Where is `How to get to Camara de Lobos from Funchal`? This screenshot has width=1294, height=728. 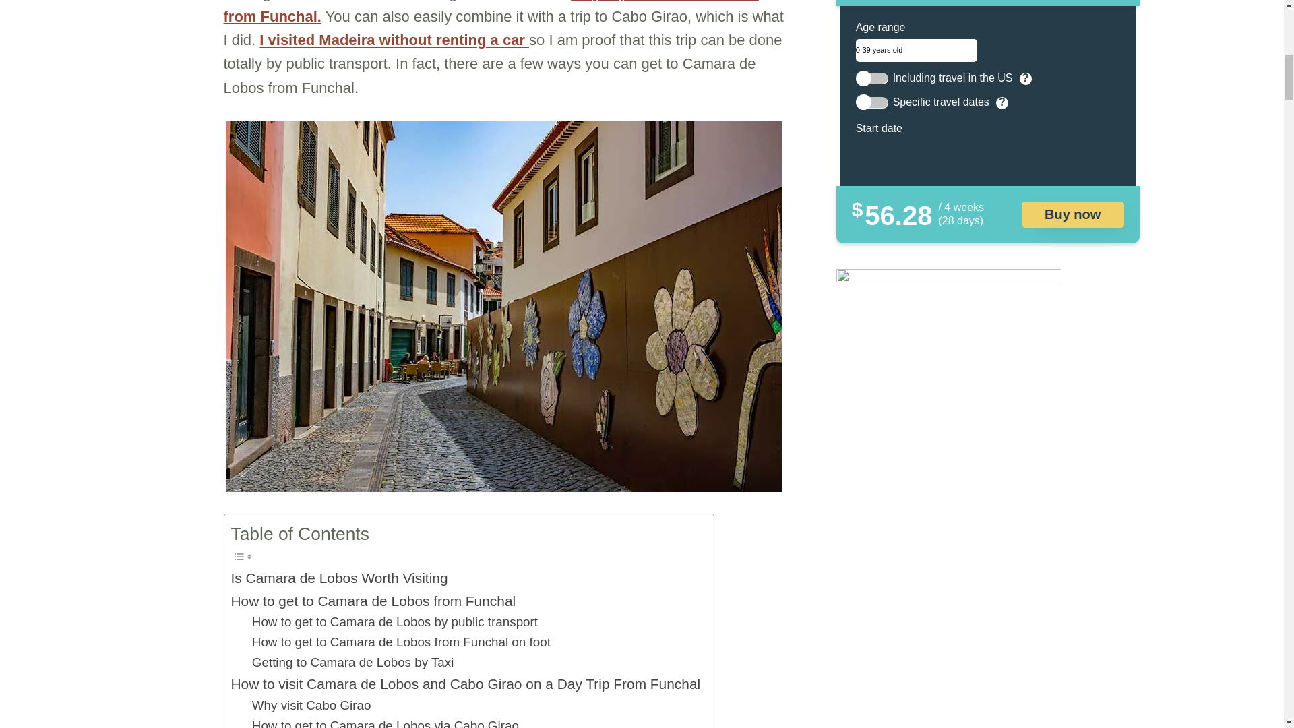
How to get to Camara de Lobos from Funchal is located at coordinates (372, 601).